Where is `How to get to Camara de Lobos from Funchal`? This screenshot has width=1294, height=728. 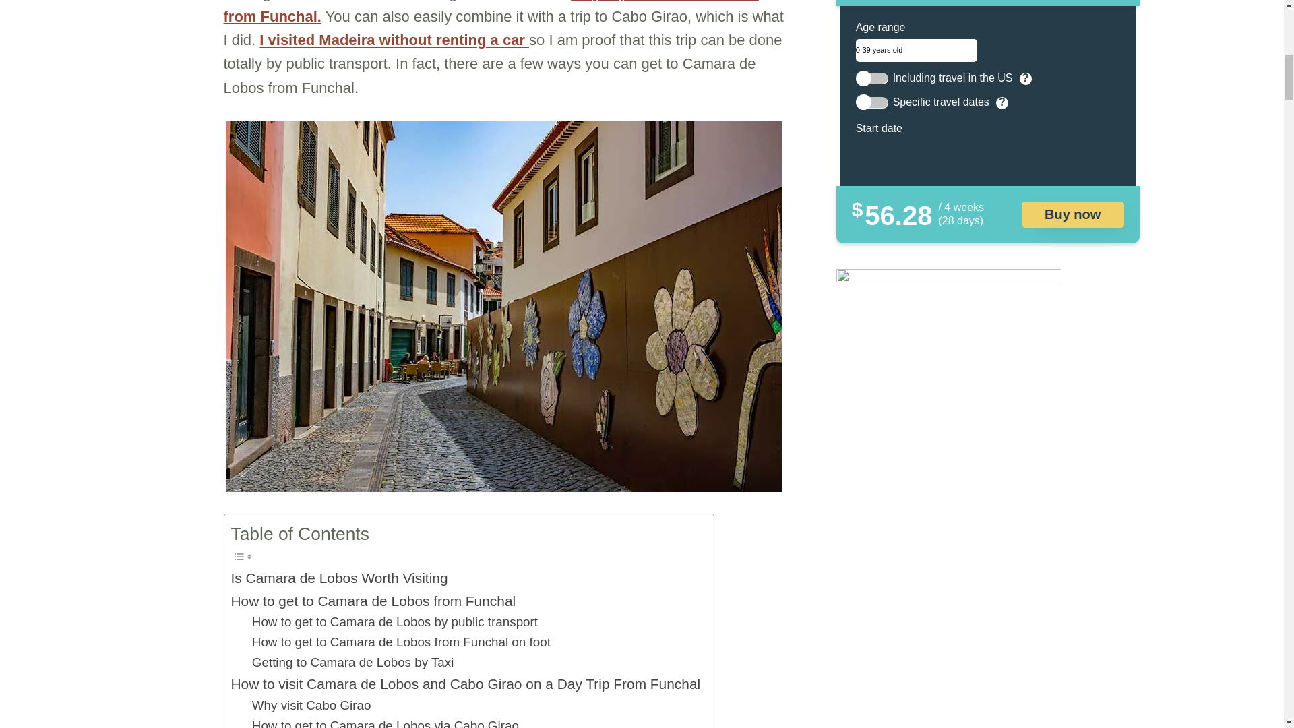
How to get to Camara de Lobos from Funchal is located at coordinates (372, 601).